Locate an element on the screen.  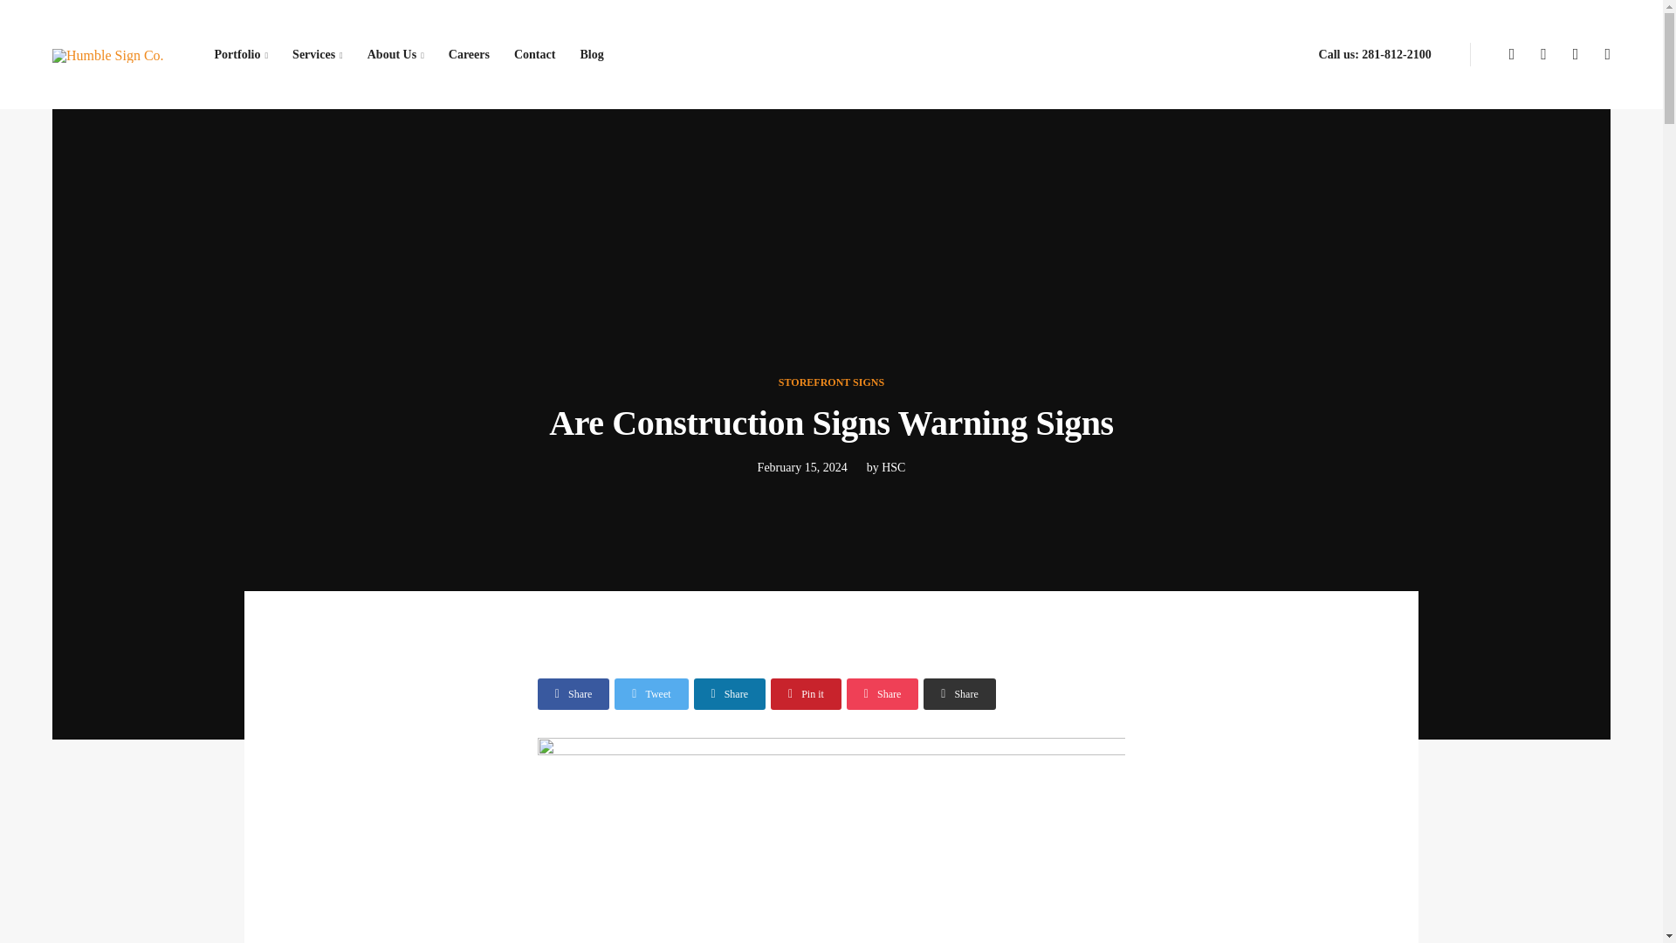
281-812-2100 is located at coordinates (1396, 54).